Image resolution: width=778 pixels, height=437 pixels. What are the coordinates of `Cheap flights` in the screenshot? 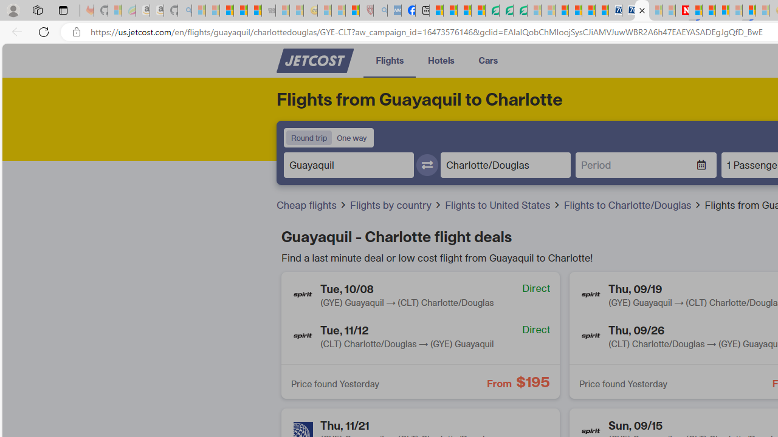 It's located at (312, 205).